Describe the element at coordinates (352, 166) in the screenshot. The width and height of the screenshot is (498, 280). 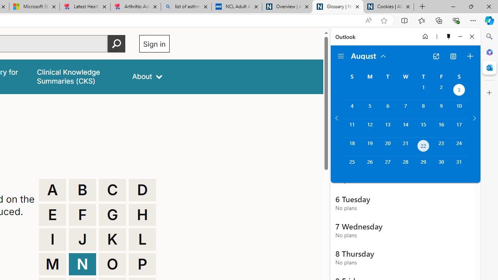
I see `Sunday, August 25, 2024. ` at that location.